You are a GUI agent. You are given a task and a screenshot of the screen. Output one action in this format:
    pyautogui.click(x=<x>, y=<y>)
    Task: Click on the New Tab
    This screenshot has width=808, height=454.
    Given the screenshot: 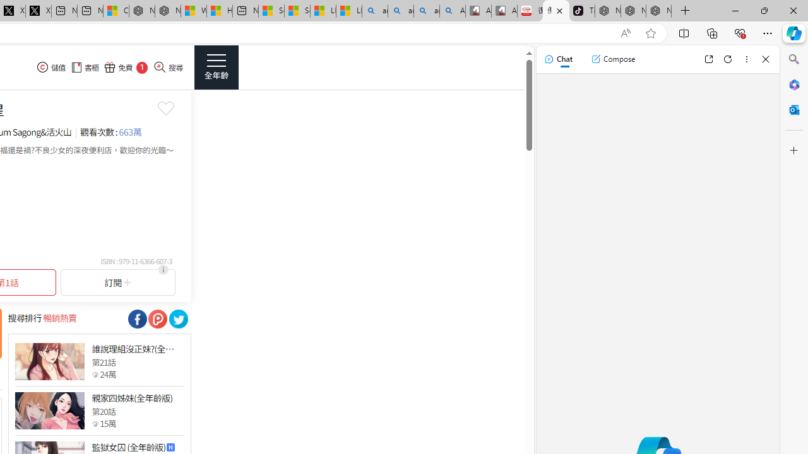 What is the action you would take?
    pyautogui.click(x=686, y=11)
    